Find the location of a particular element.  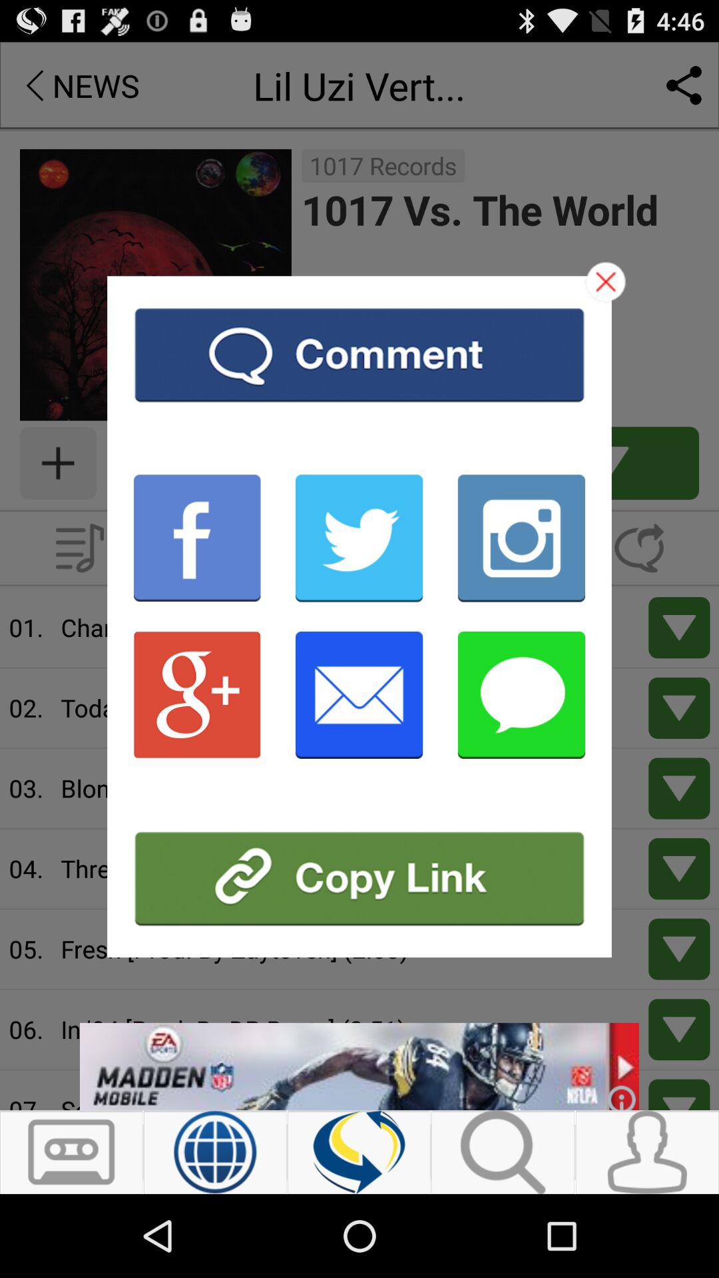

go to facebook option is located at coordinates (197, 538).